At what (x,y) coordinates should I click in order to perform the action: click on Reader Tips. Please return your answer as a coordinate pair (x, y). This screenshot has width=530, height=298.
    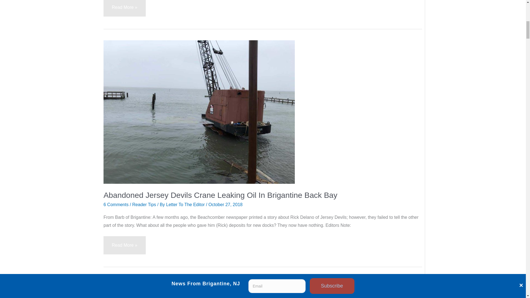
    Looking at the image, I should click on (144, 204).